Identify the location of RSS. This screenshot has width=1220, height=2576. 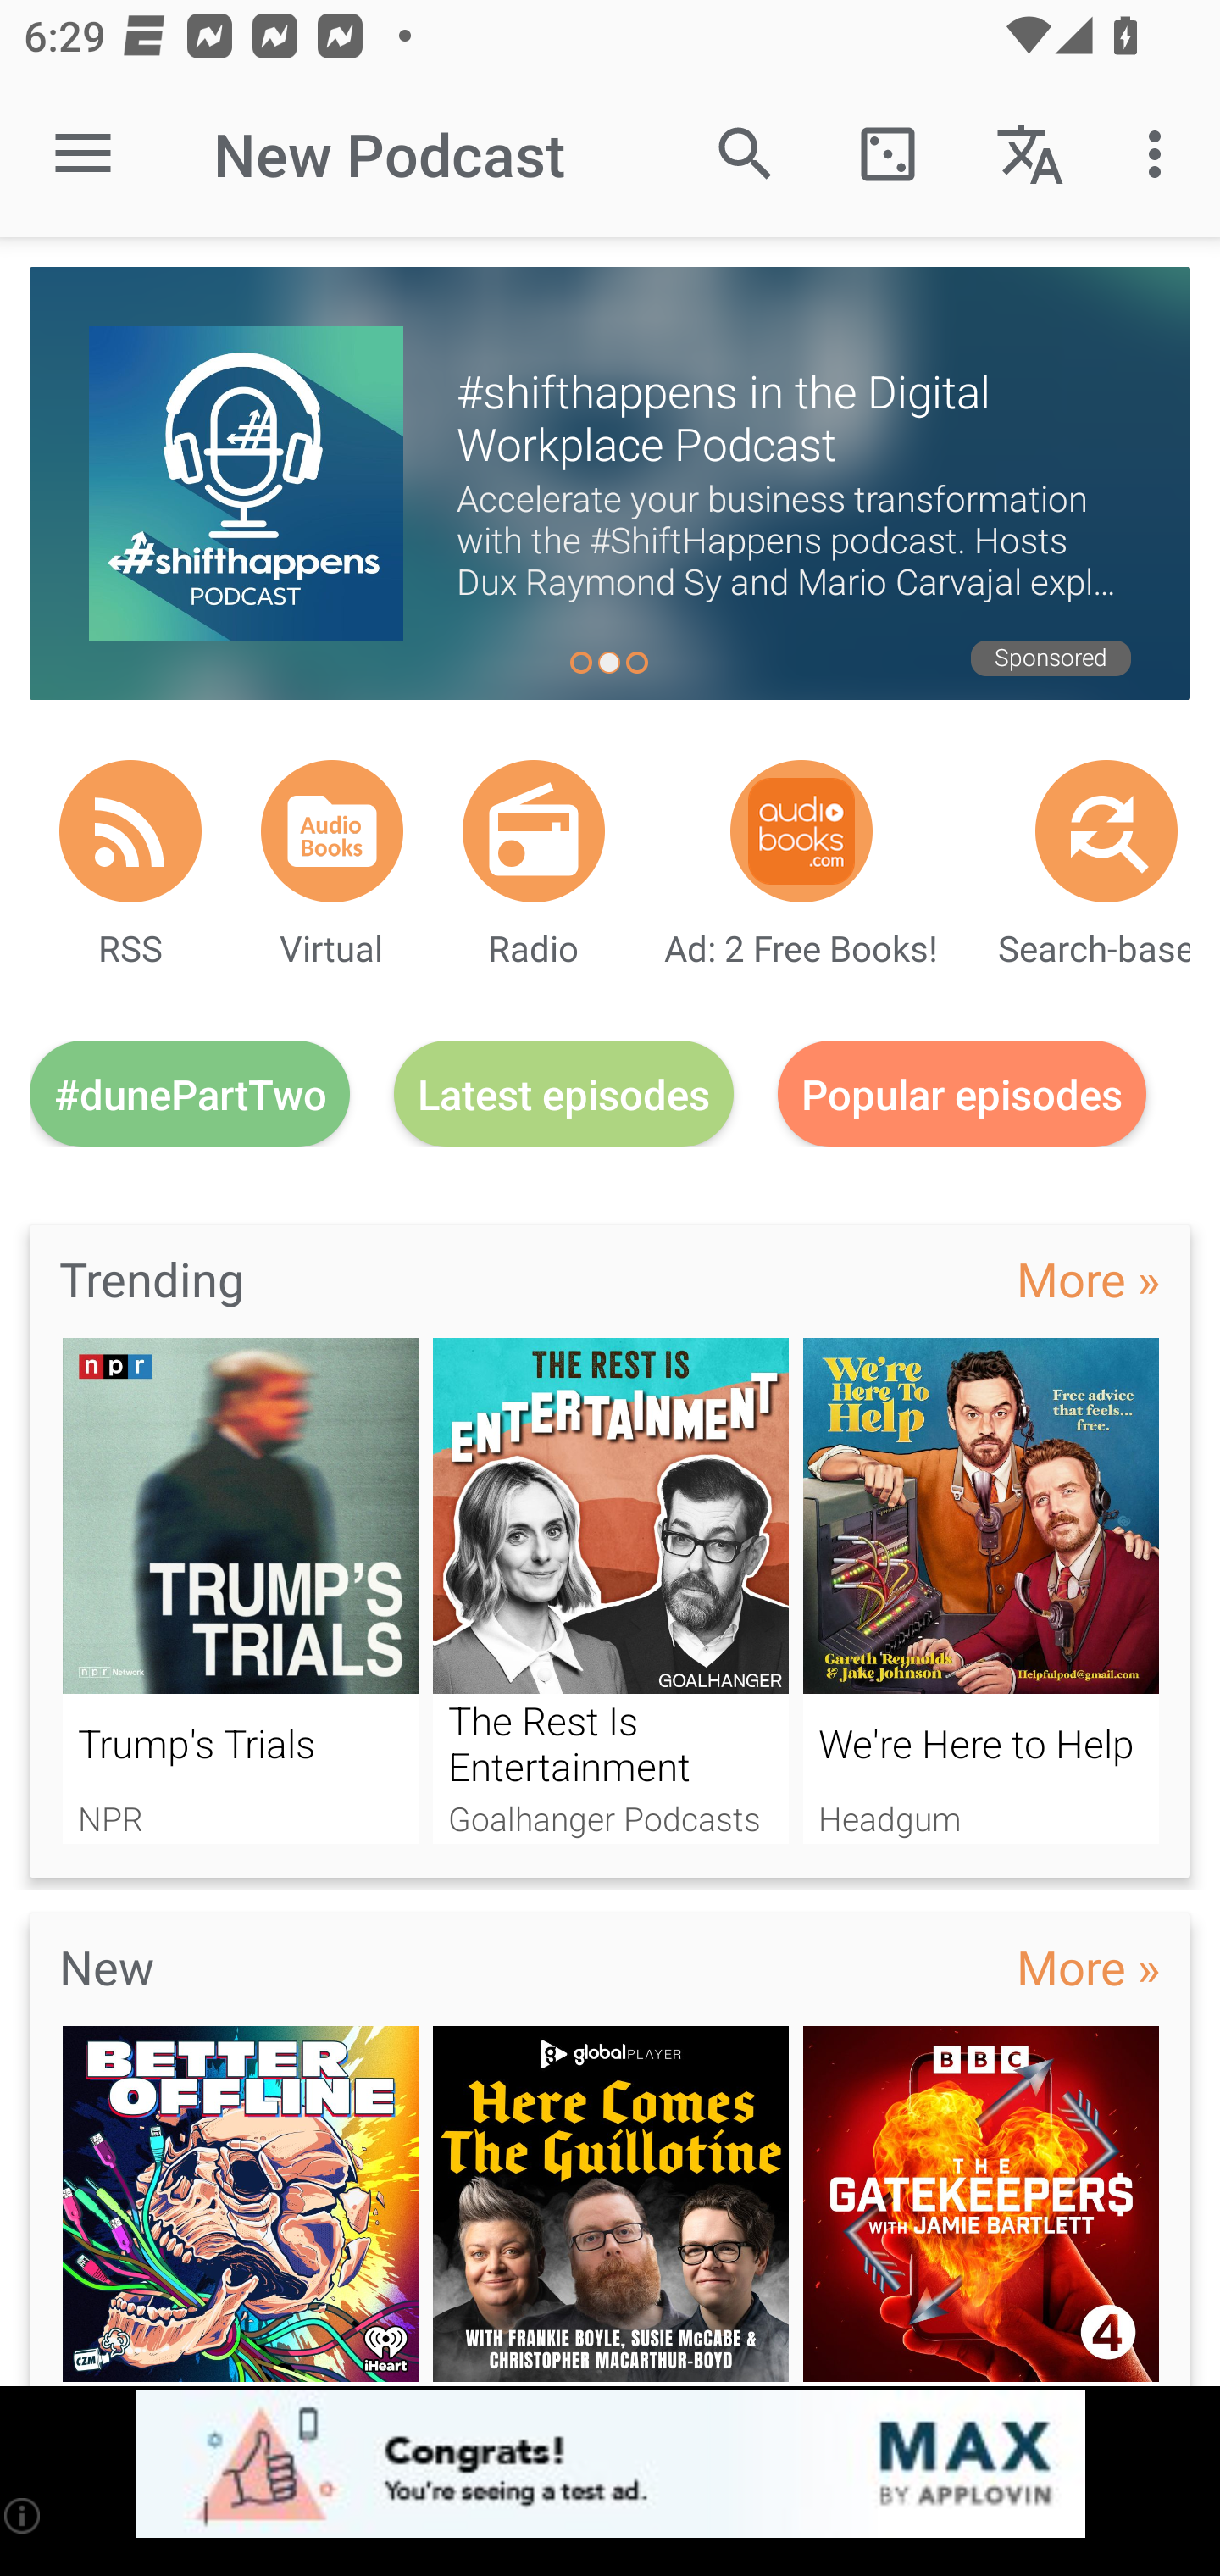
(130, 830).